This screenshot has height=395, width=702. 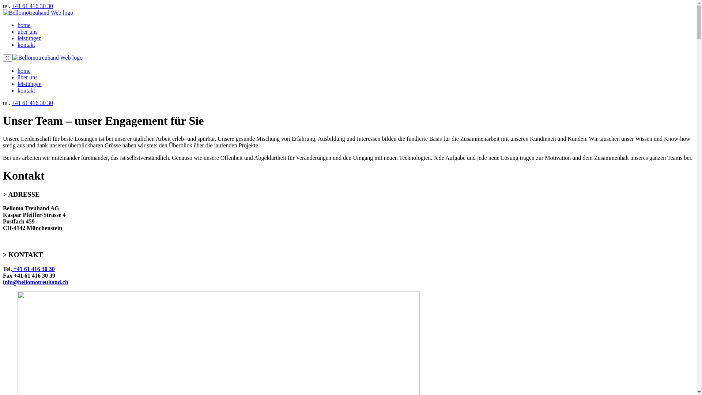 What do you see at coordinates (26, 45) in the screenshot?
I see `kontakt` at bounding box center [26, 45].